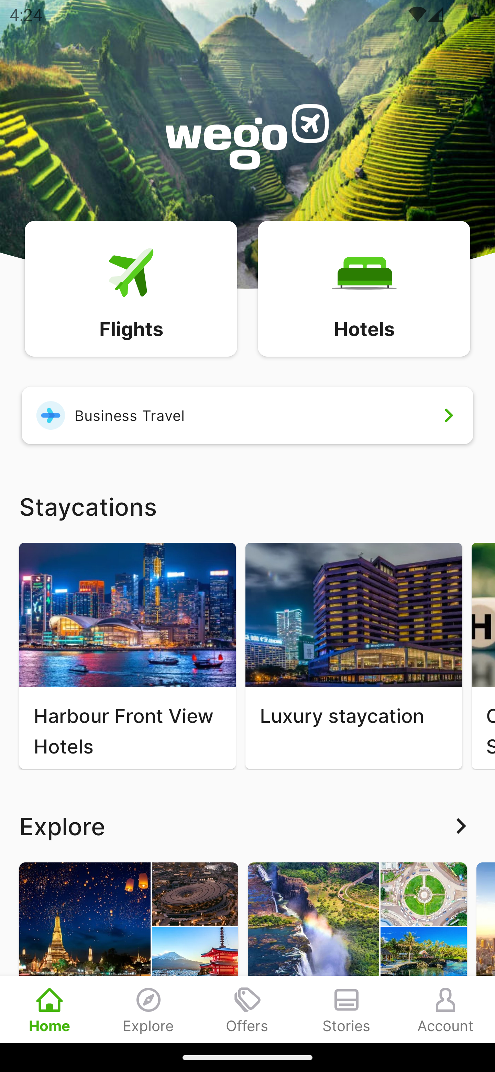 Image resolution: width=495 pixels, height=1072 pixels. What do you see at coordinates (247, 826) in the screenshot?
I see `Explore` at bounding box center [247, 826].